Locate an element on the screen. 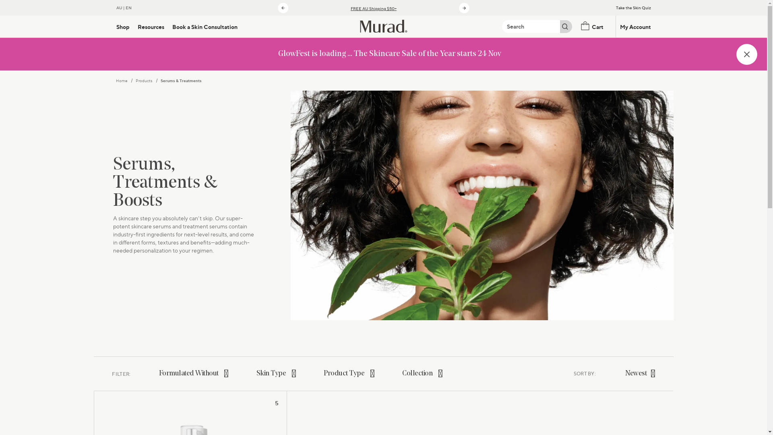 The image size is (773, 435). Home is located at coordinates (122, 81).